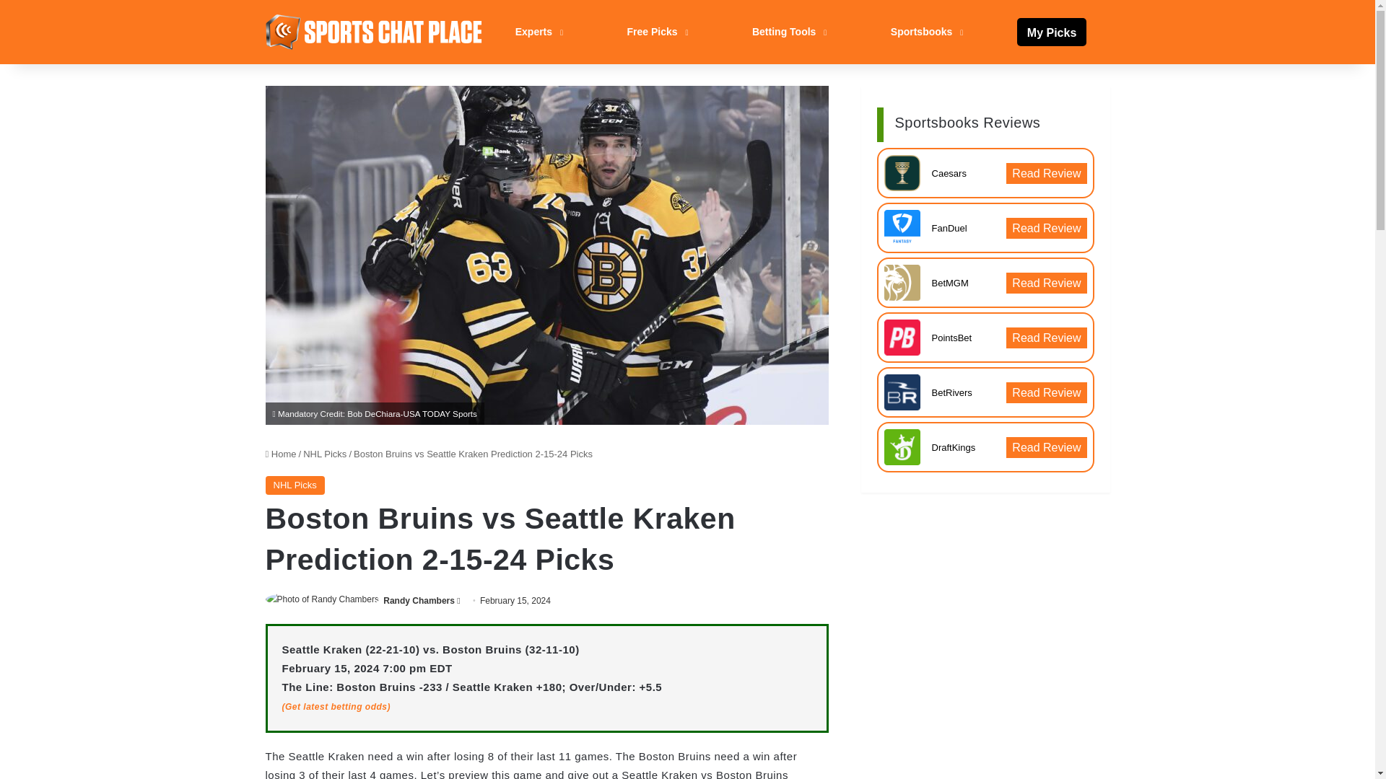  Describe the element at coordinates (788, 32) in the screenshot. I see `Betting Tools` at that location.